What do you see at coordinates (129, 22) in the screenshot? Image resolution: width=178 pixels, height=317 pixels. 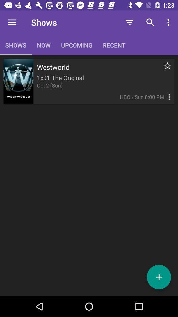 I see `click icon next to upcoming icon` at bounding box center [129, 22].